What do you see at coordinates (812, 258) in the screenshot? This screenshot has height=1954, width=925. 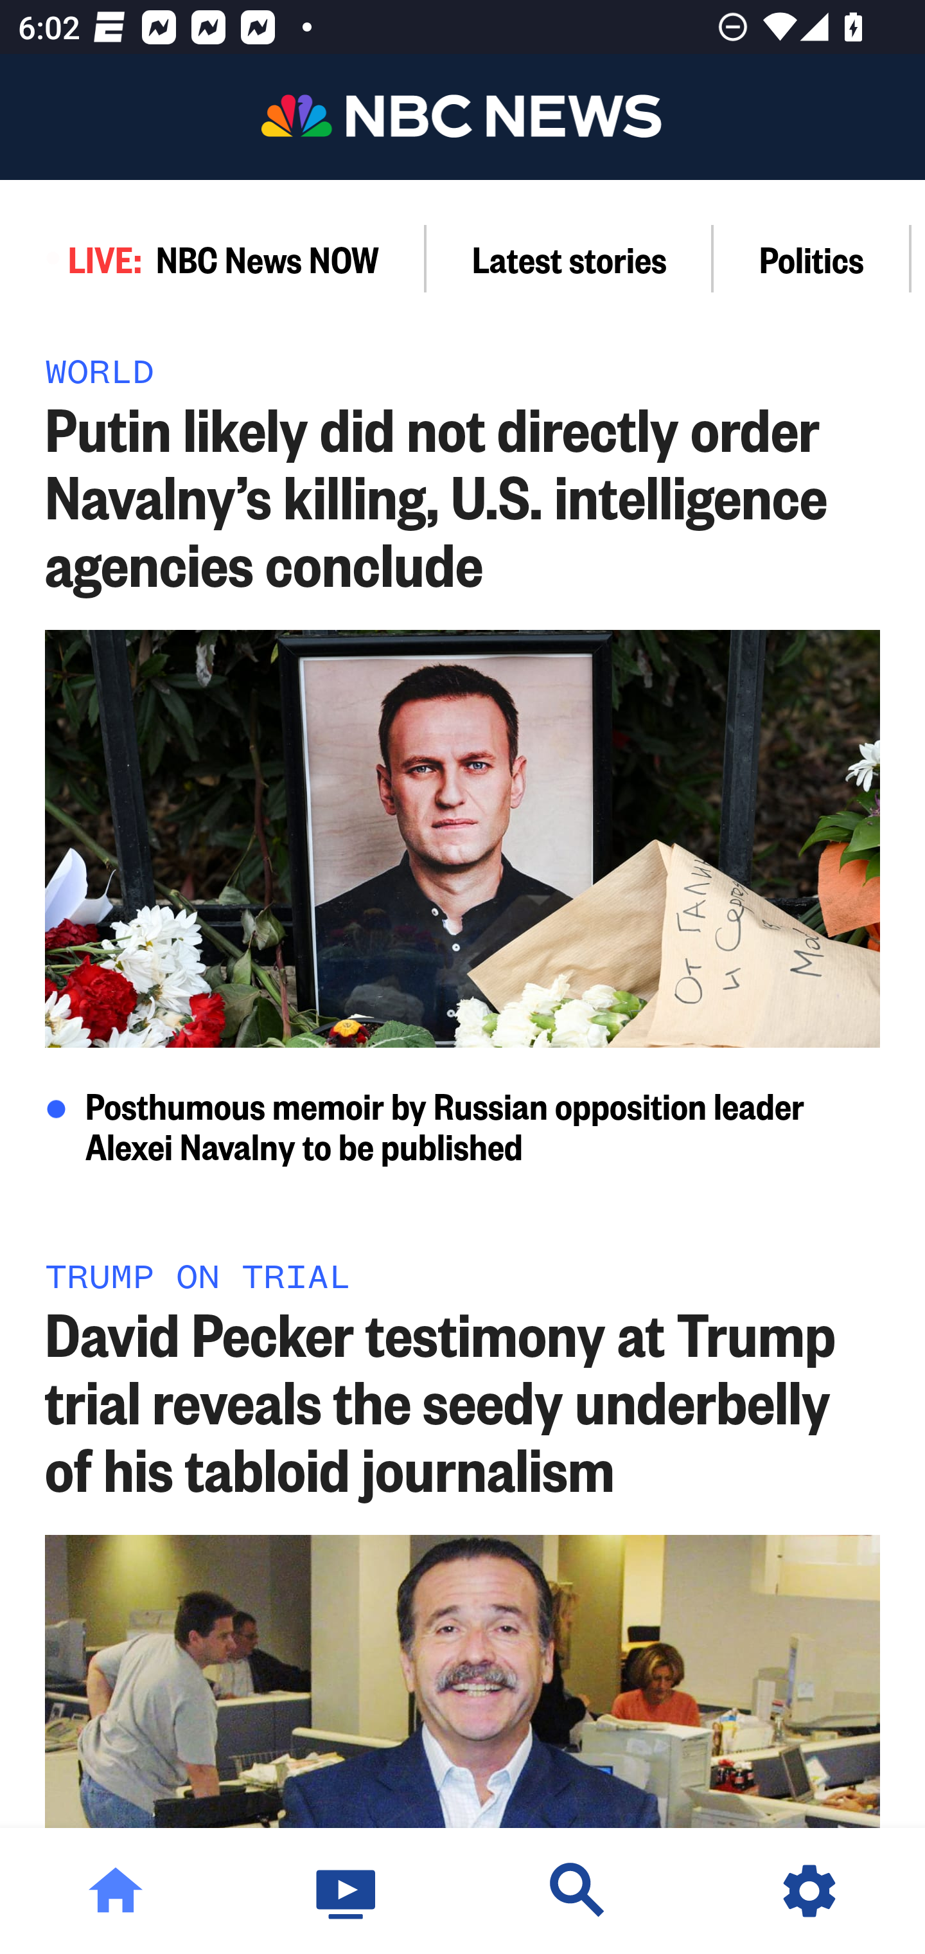 I see `Politics Section,Politics` at bounding box center [812, 258].